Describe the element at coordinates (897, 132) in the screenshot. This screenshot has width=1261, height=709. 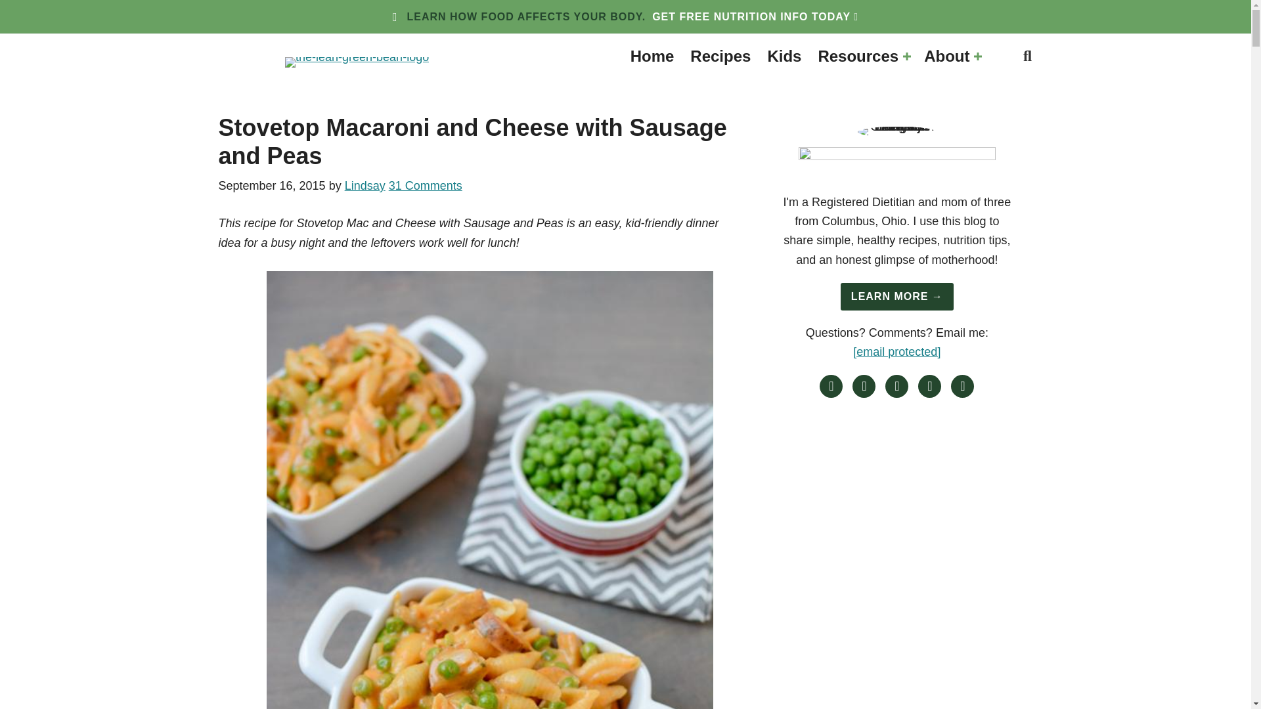
I see `Lindsay-Livingston-Lean-Green-Bean-Healthy-Living-sqopt` at that location.